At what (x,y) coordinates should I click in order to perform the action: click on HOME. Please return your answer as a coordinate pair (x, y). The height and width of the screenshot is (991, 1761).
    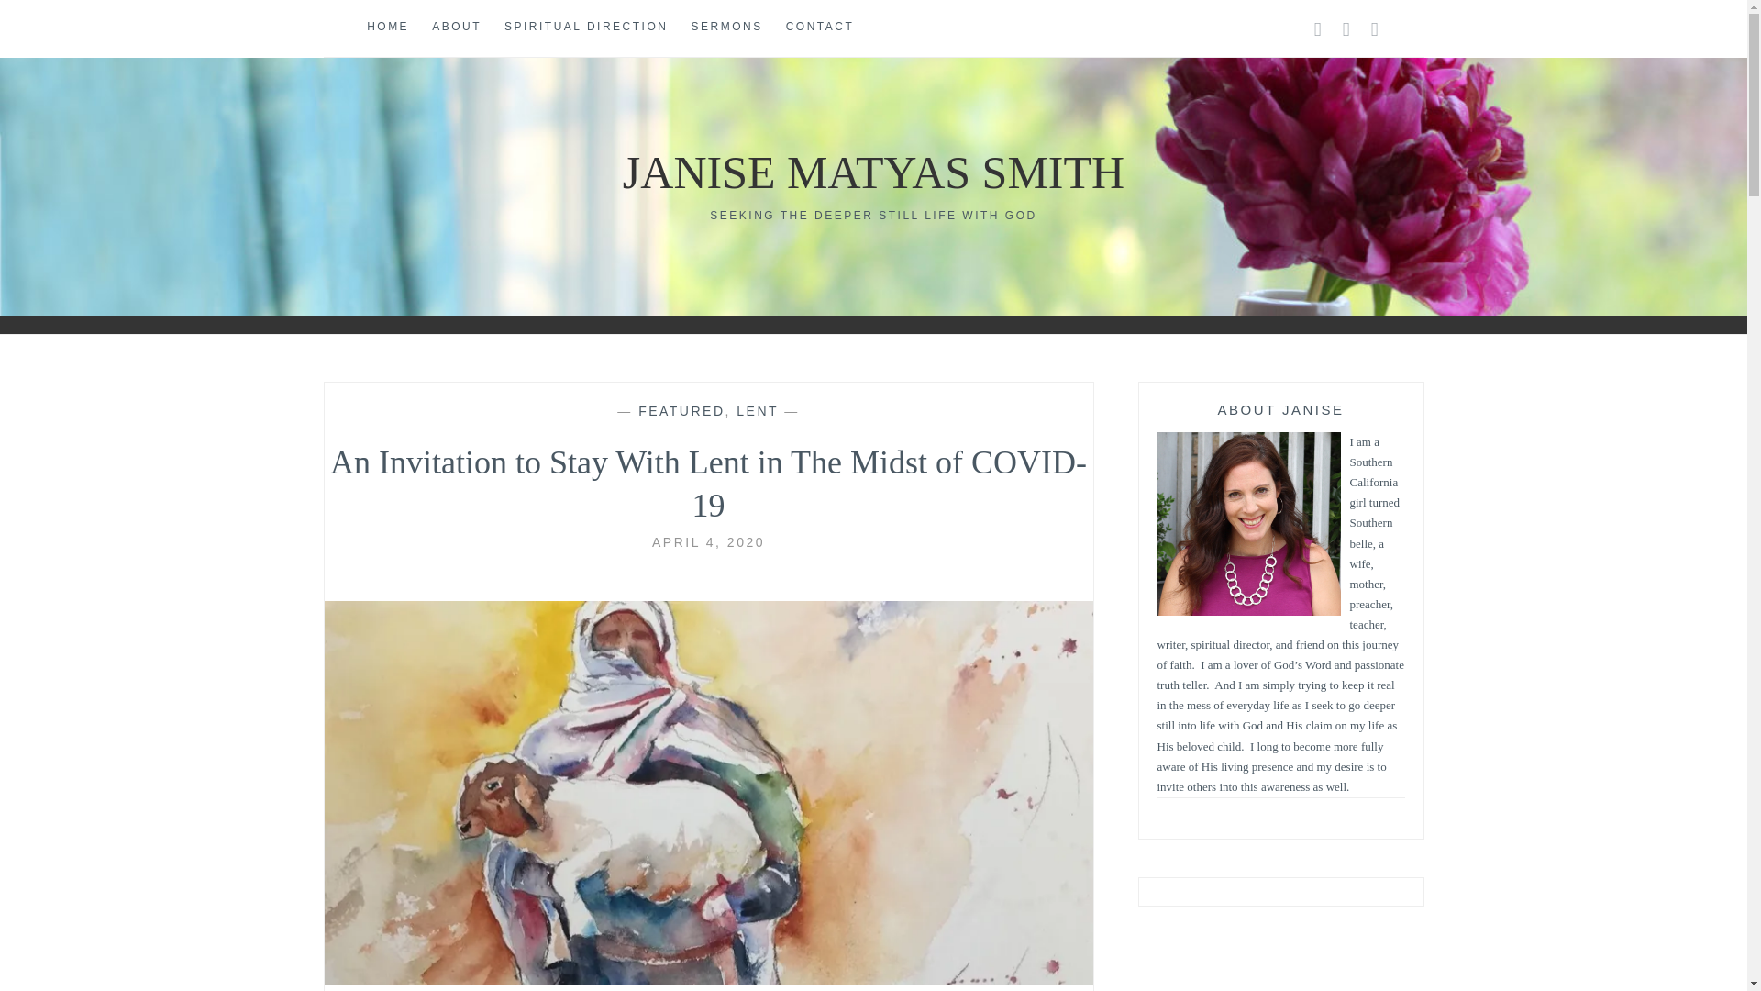
    Looking at the image, I should click on (387, 28).